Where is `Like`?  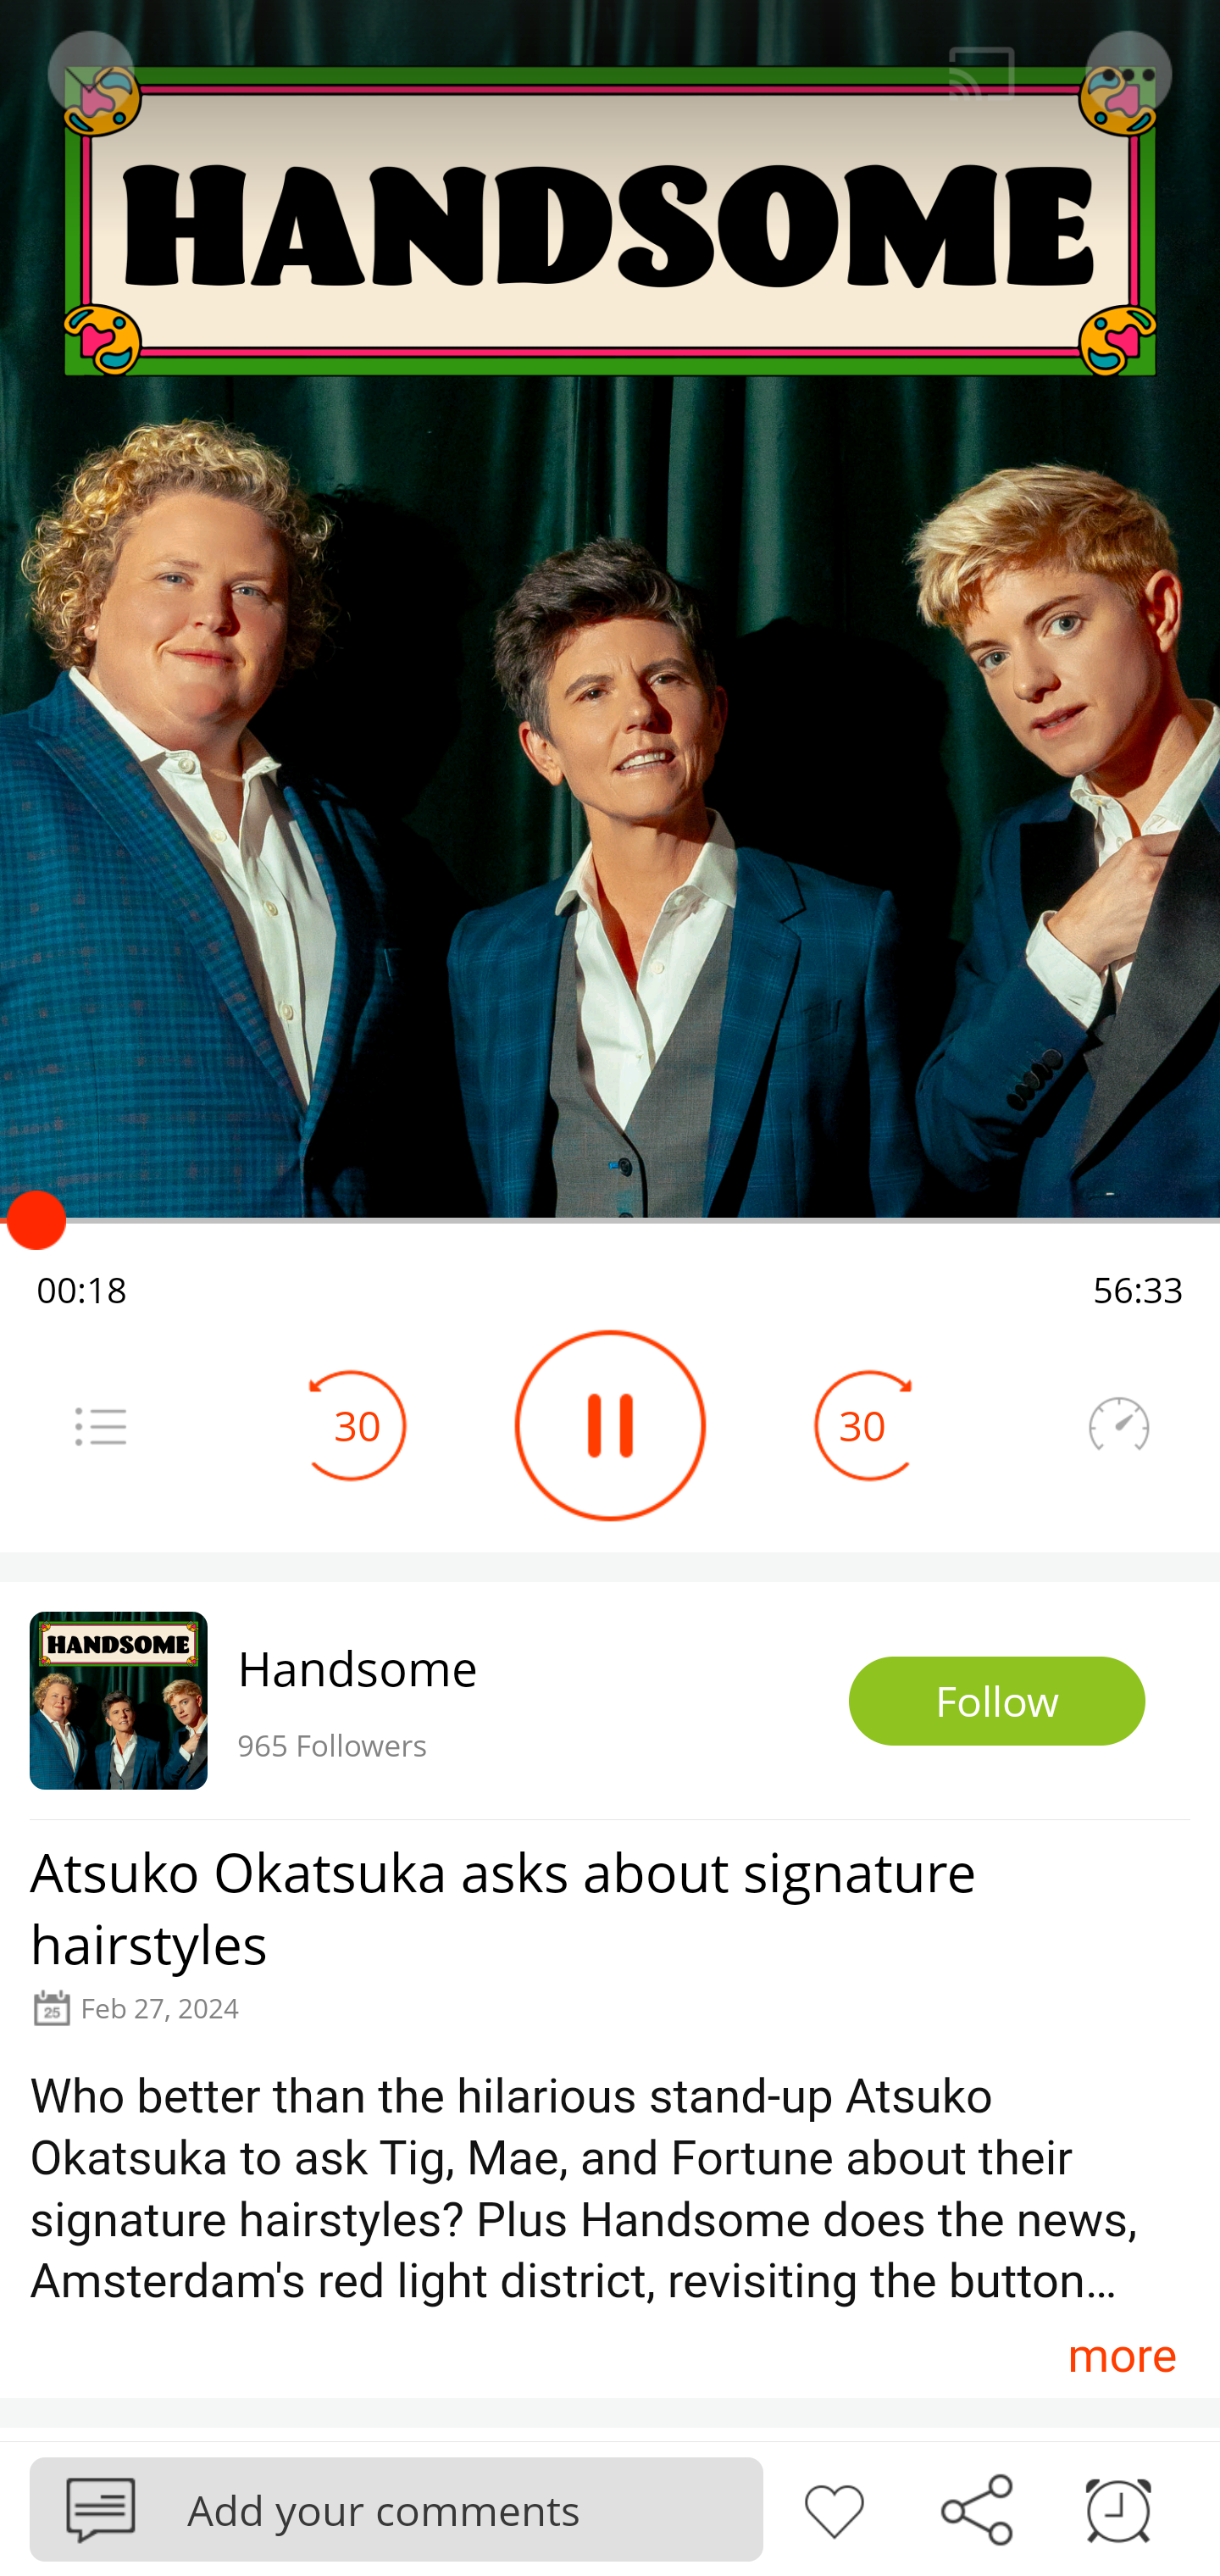
Like is located at coordinates (834, 2507).